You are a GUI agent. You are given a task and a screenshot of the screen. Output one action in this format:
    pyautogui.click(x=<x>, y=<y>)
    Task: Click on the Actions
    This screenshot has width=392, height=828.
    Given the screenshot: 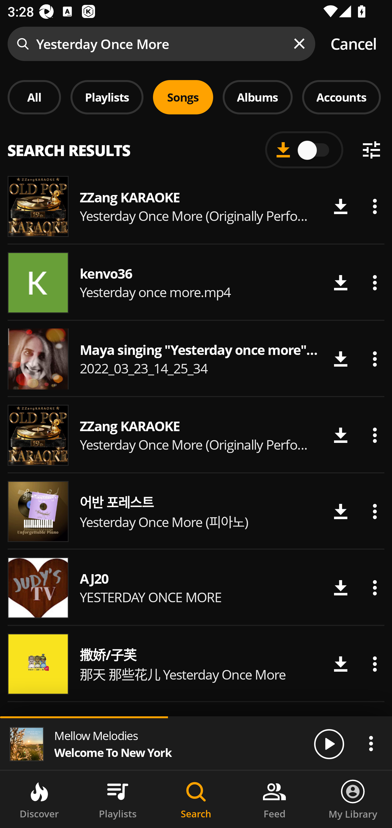 What is the action you would take?
    pyautogui.click(x=375, y=511)
    